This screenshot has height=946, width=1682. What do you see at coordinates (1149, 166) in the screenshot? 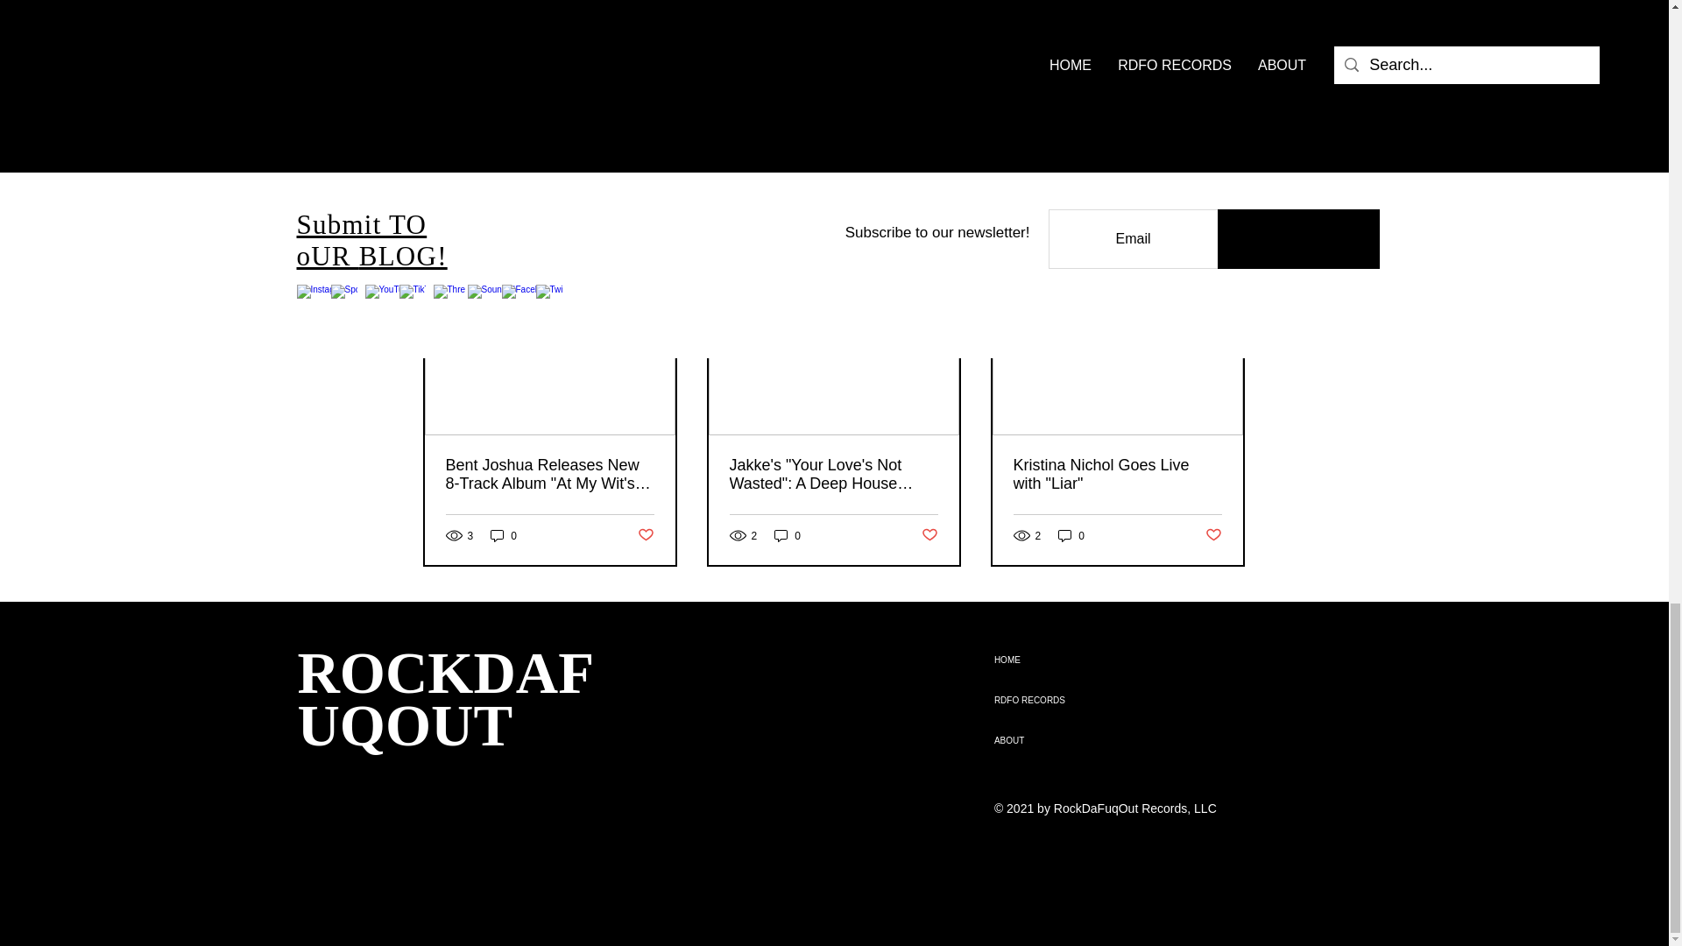
I see `Post not marked as liked` at bounding box center [1149, 166].